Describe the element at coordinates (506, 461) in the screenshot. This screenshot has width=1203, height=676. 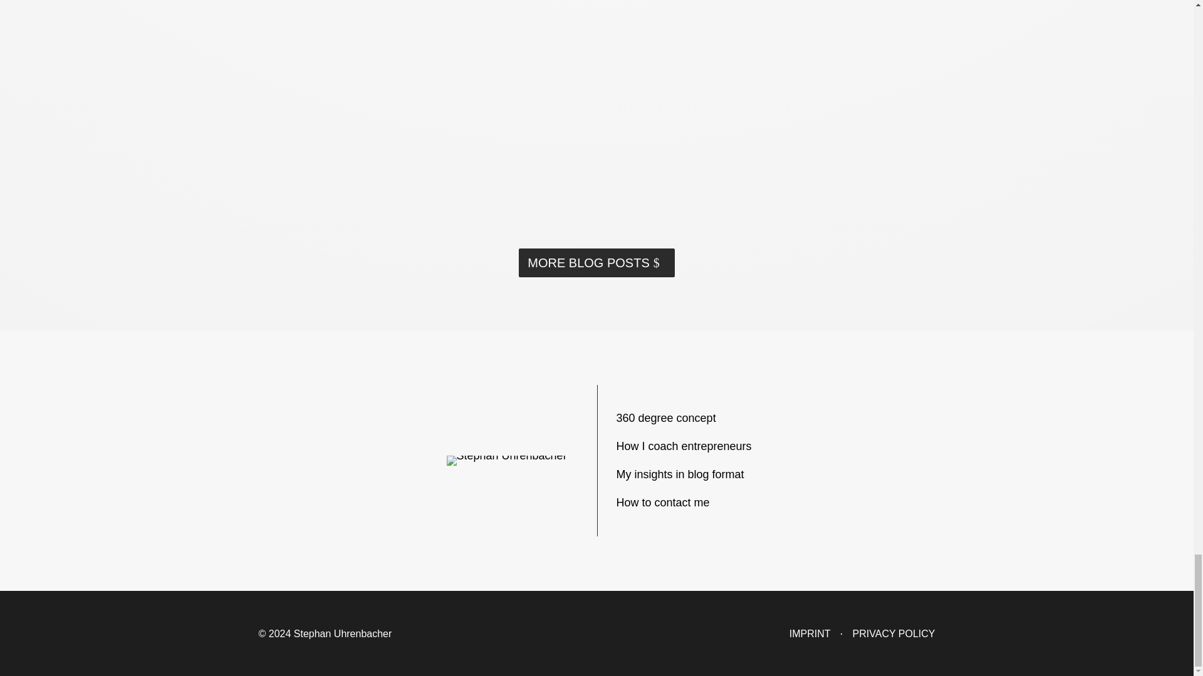
I see `Stephan Uhrenbacher` at that location.